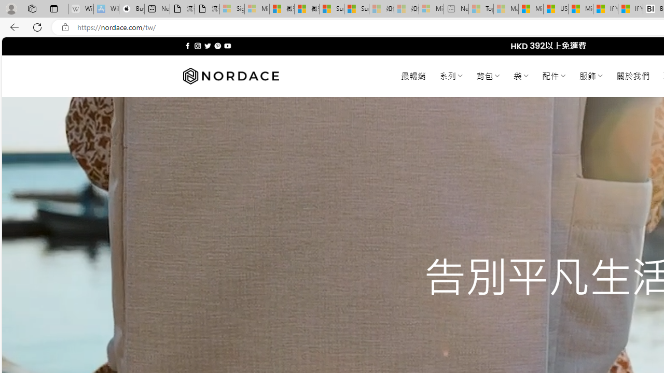  Describe the element at coordinates (188, 46) in the screenshot. I see `Follow on Facebook` at that location.